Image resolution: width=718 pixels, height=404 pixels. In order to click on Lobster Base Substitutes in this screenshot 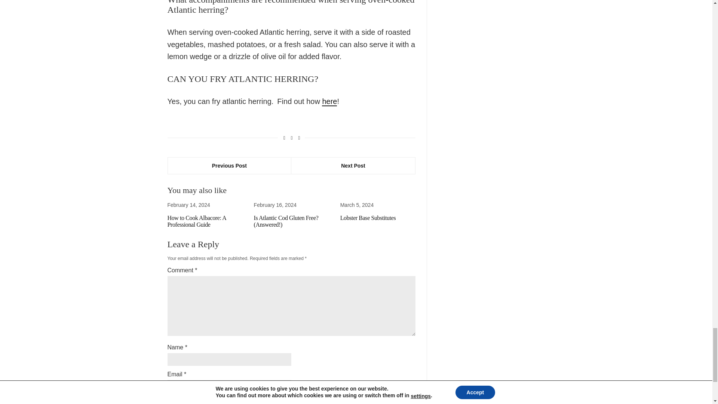, I will do `click(368, 218)`.